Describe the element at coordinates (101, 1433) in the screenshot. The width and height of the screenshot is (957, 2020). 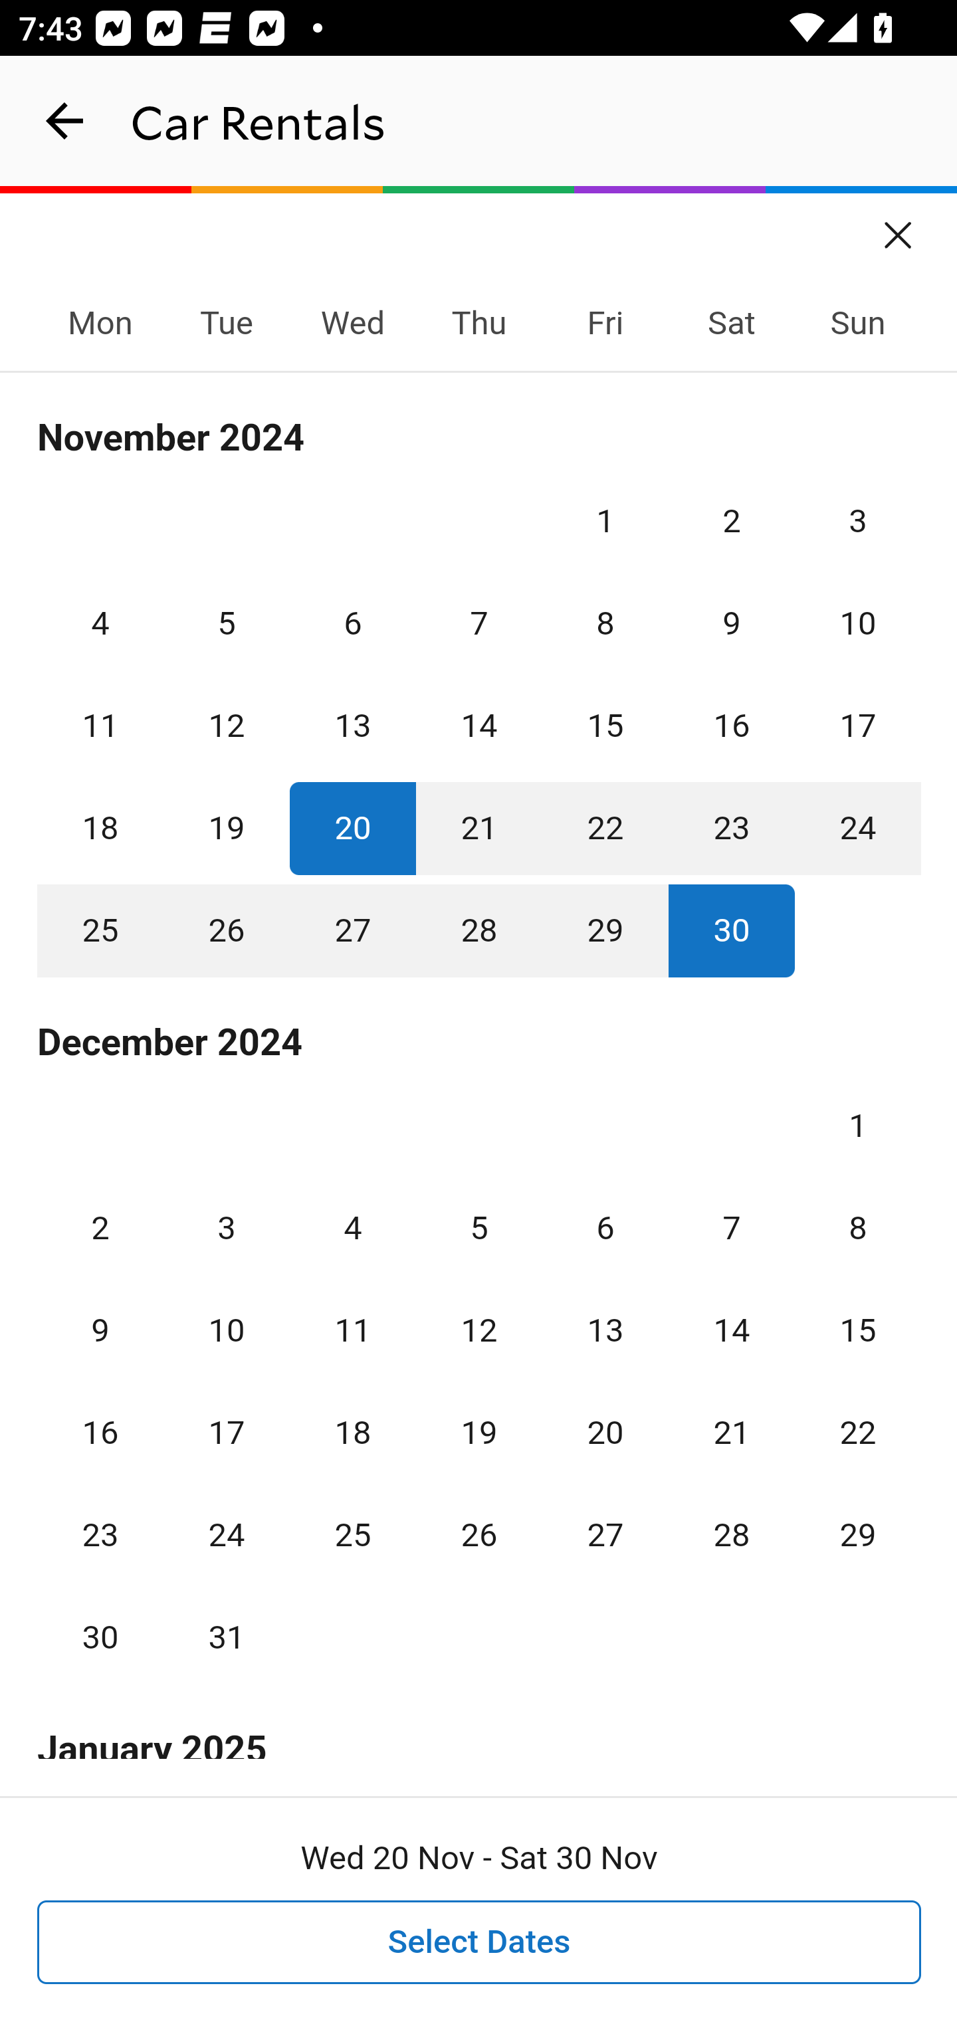
I see `16 December 2024` at that location.